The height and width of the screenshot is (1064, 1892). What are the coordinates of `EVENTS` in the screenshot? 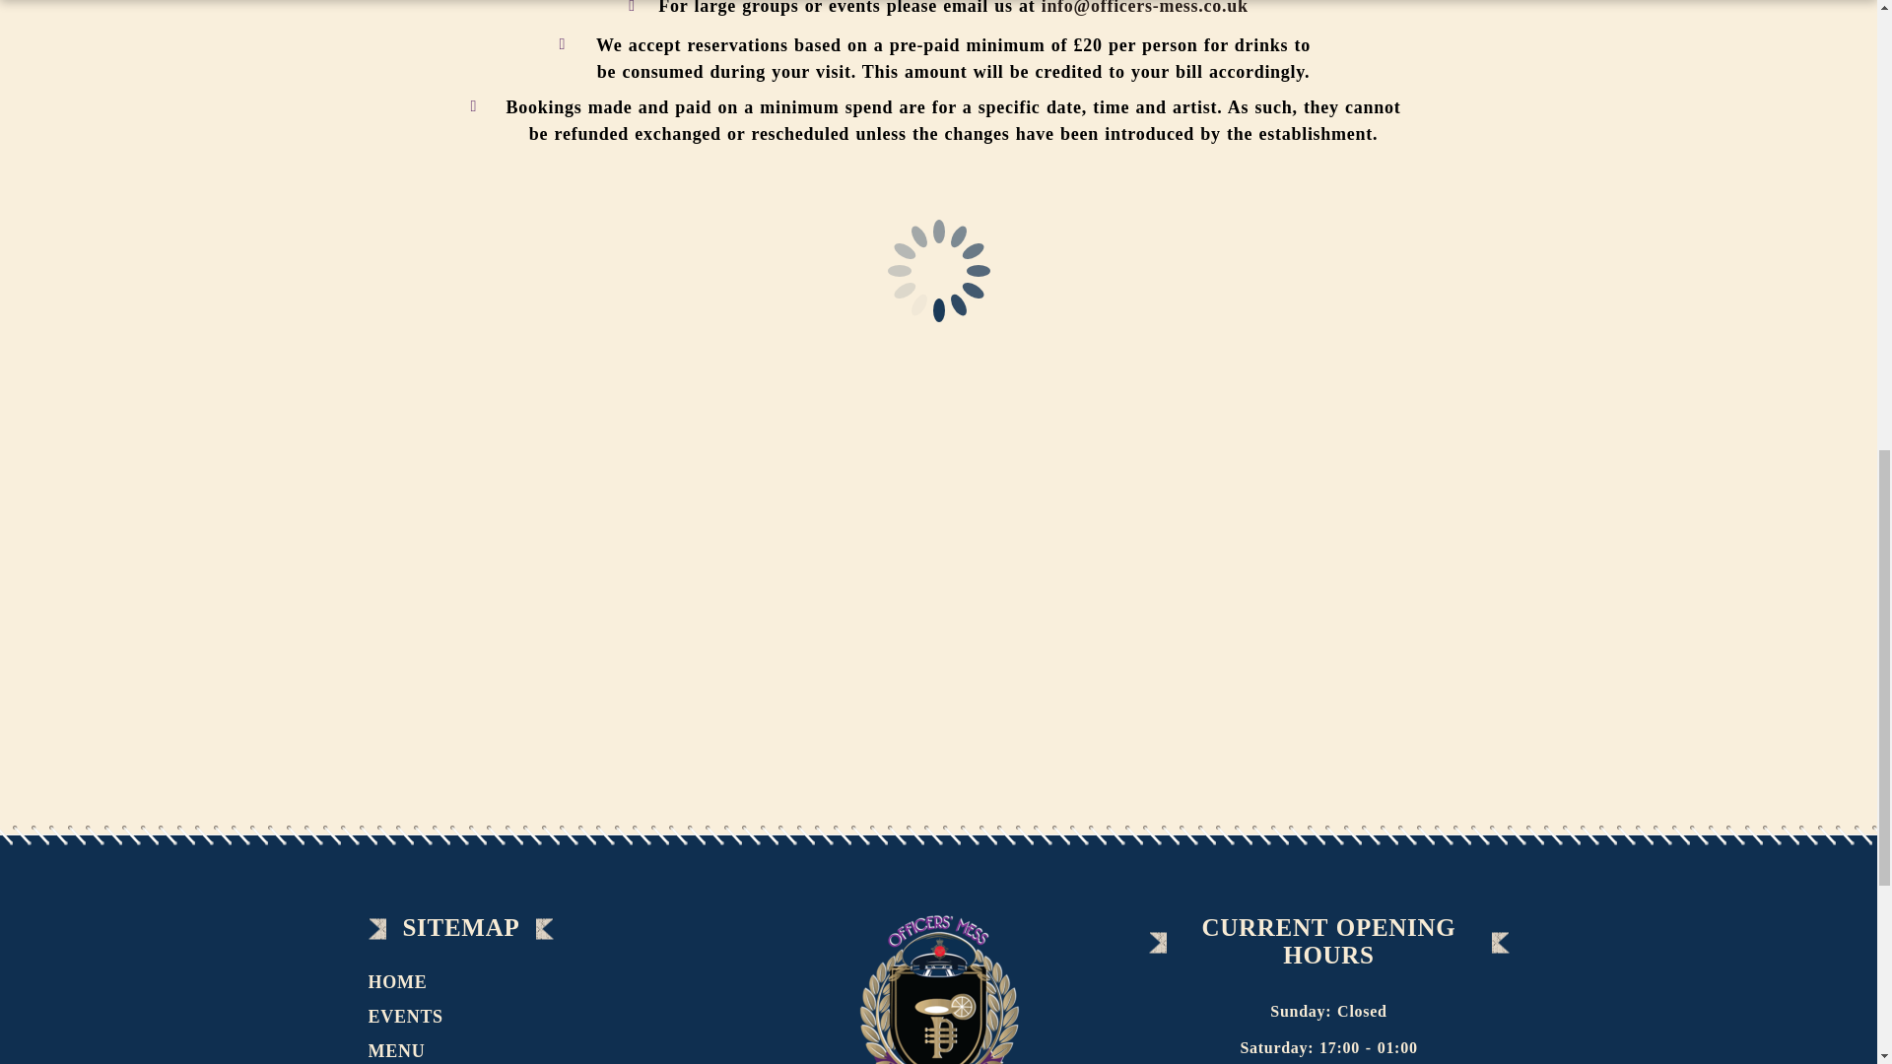 It's located at (413, 1017).